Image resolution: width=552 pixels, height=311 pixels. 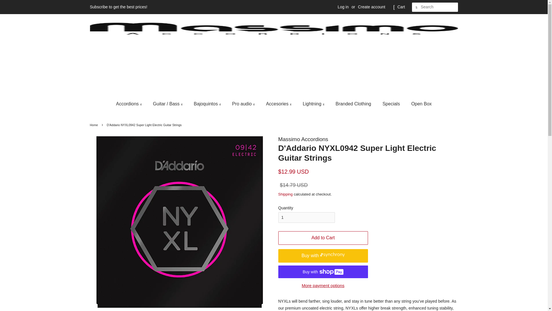 What do you see at coordinates (343, 7) in the screenshot?
I see `Log in` at bounding box center [343, 7].